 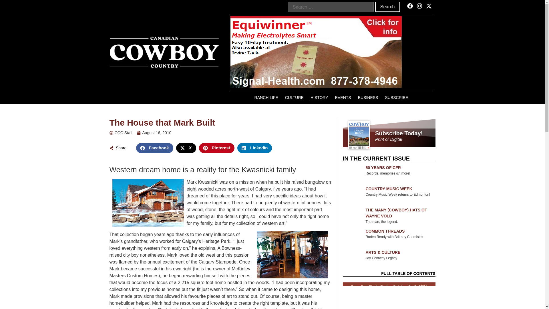 I want to click on Search, so click(x=387, y=7).